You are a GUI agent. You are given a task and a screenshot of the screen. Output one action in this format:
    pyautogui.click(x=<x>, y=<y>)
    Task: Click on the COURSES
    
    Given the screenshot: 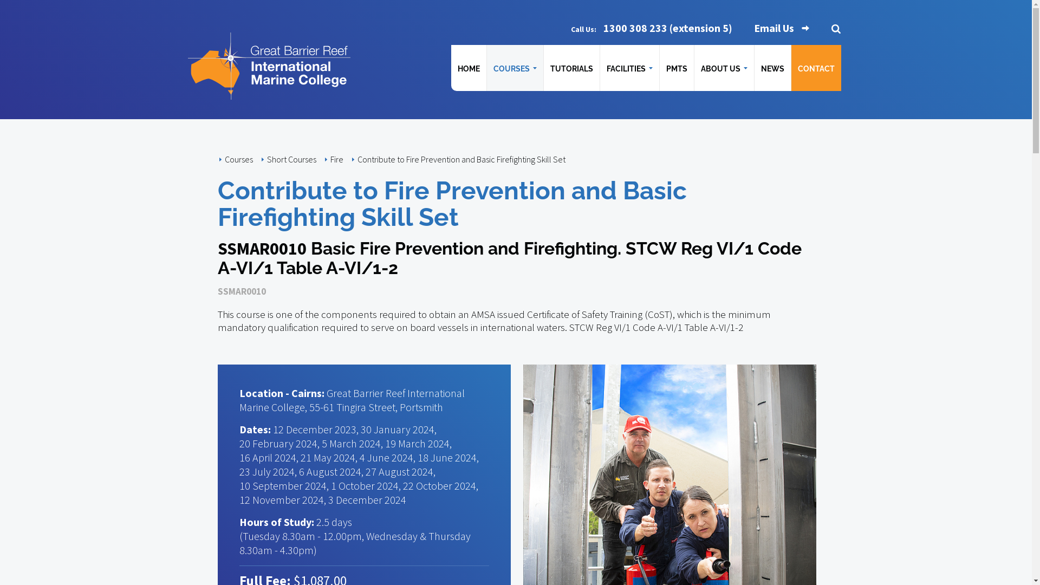 What is the action you would take?
    pyautogui.click(x=515, y=68)
    